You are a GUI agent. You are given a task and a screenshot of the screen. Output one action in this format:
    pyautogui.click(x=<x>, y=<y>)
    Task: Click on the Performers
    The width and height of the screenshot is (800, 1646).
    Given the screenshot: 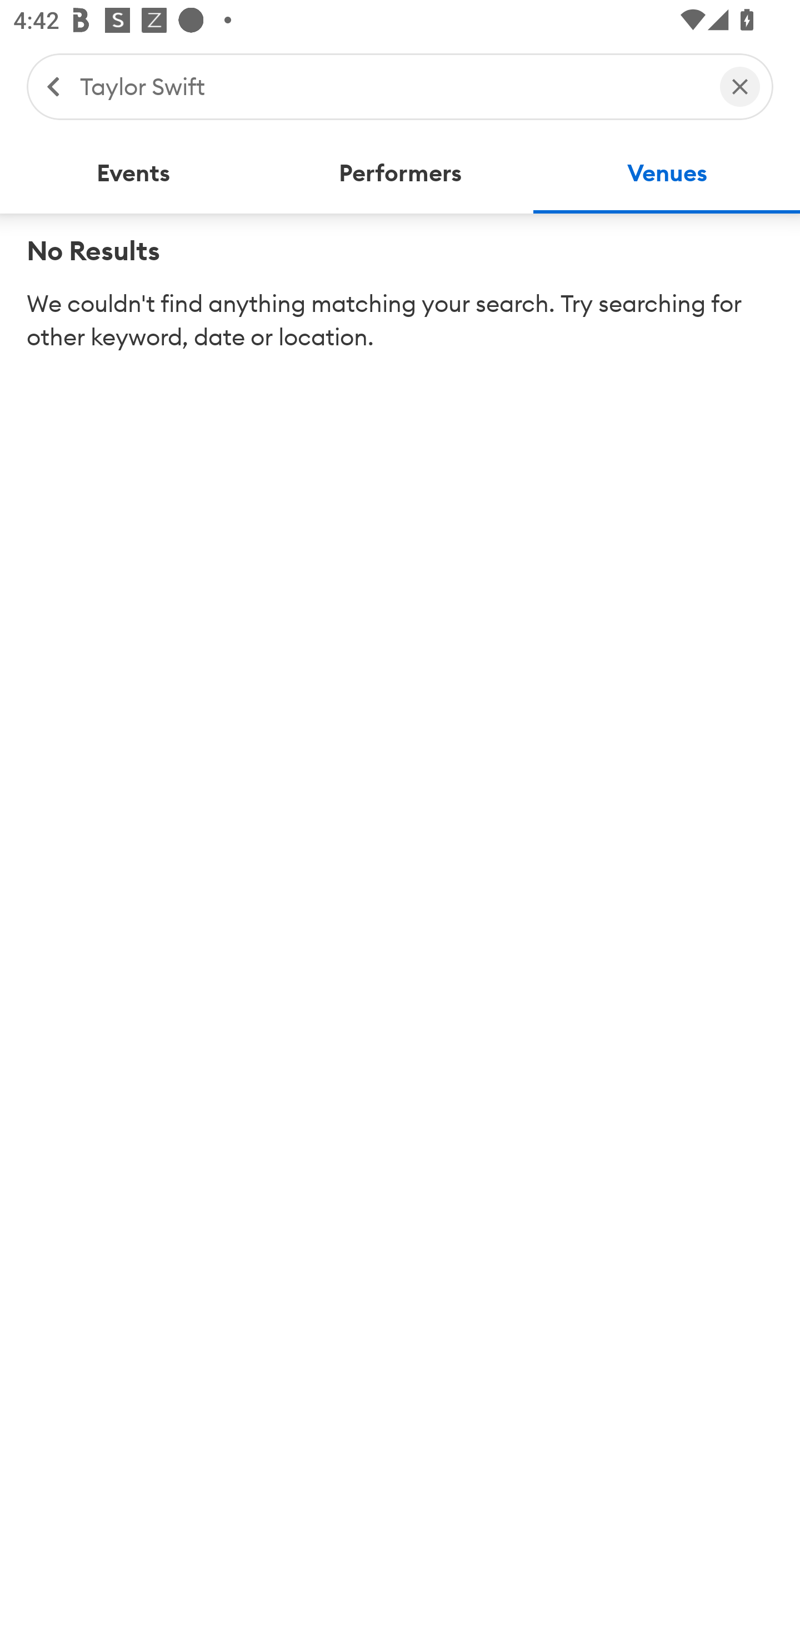 What is the action you would take?
    pyautogui.click(x=400, y=173)
    